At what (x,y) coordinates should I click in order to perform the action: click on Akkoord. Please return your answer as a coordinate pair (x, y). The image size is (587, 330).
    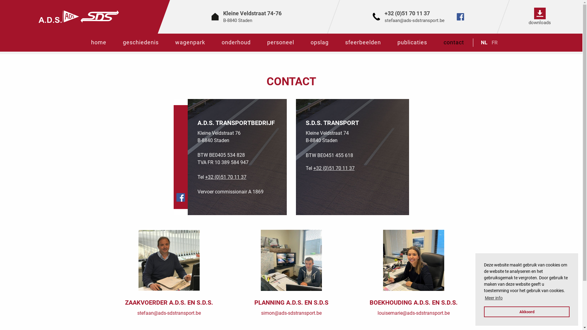
    Looking at the image, I should click on (527, 312).